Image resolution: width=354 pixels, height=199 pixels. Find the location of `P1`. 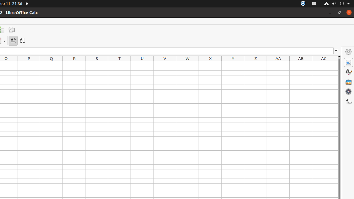

P1 is located at coordinates (29, 64).